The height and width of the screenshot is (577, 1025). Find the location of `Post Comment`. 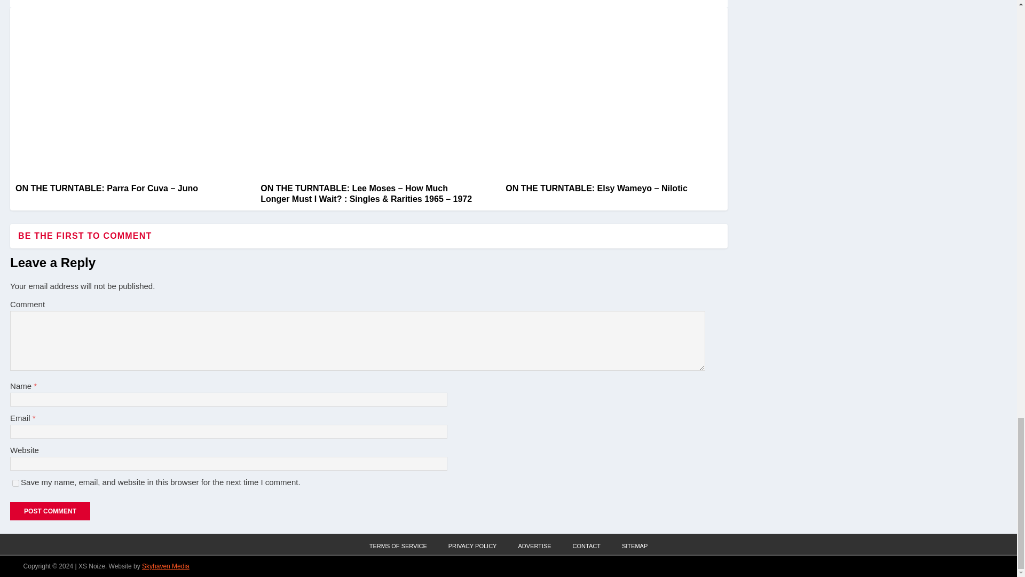

Post Comment is located at coordinates (50, 511).